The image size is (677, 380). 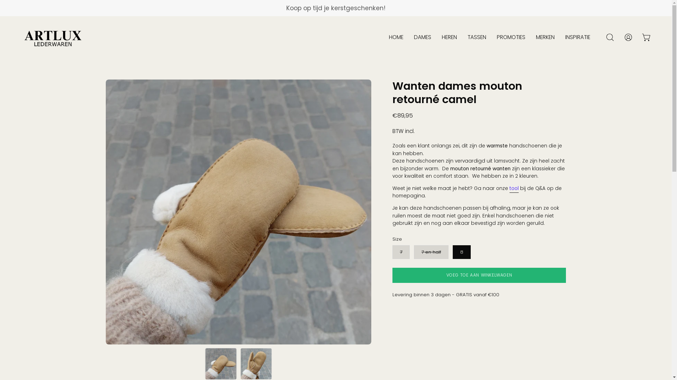 What do you see at coordinates (578, 37) in the screenshot?
I see `INSPIRATIE` at bounding box center [578, 37].